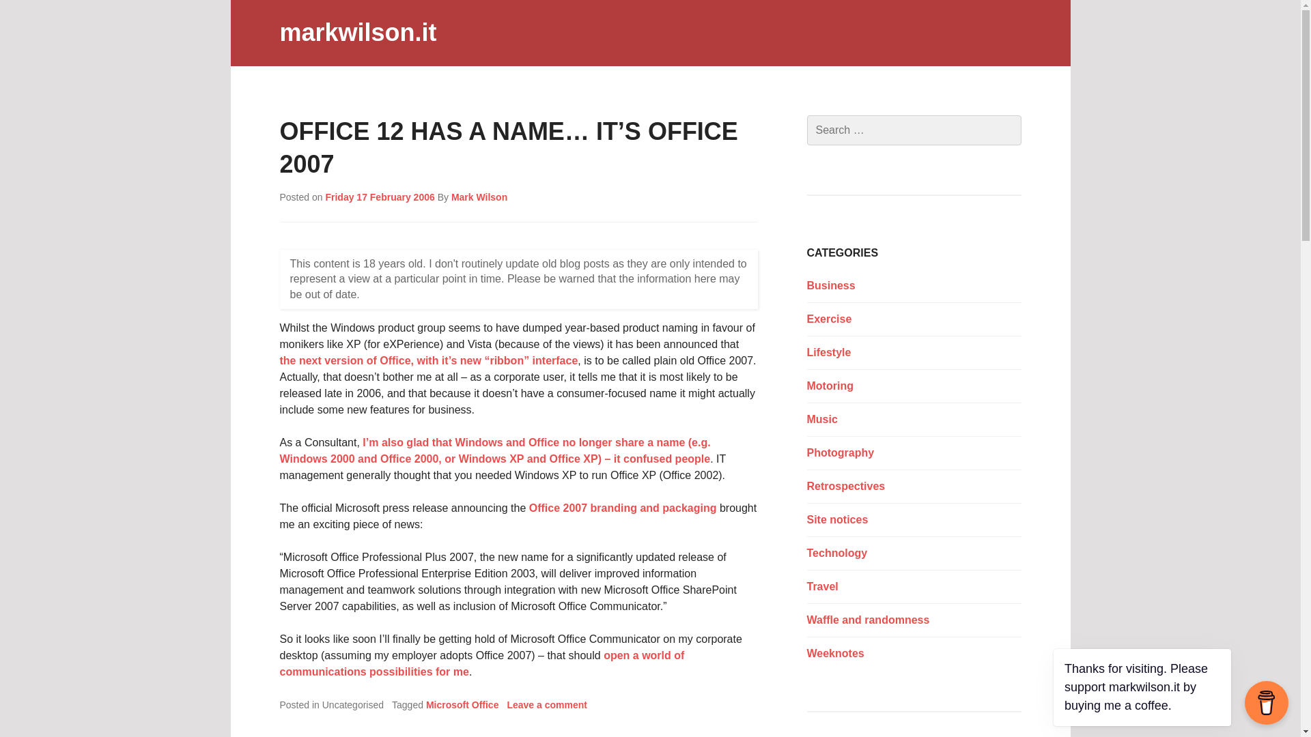 The image size is (1311, 737). Describe the element at coordinates (546, 704) in the screenshot. I see `Leave a comment` at that location.